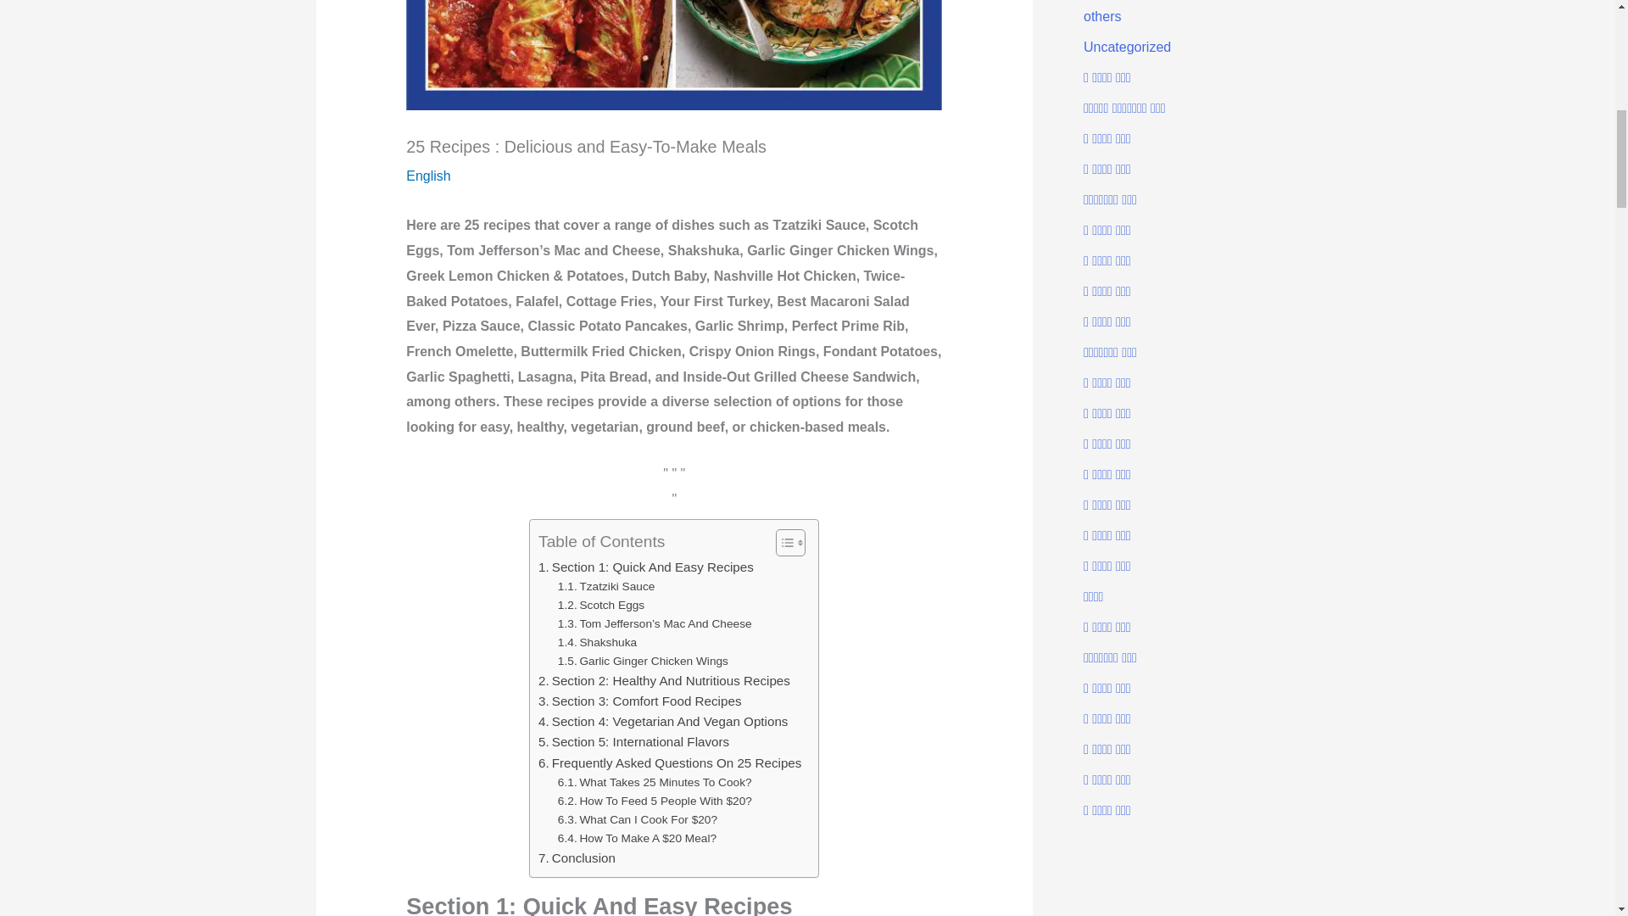  Describe the element at coordinates (670, 762) in the screenshot. I see `Frequently Asked Questions On 25 Recipes` at that location.